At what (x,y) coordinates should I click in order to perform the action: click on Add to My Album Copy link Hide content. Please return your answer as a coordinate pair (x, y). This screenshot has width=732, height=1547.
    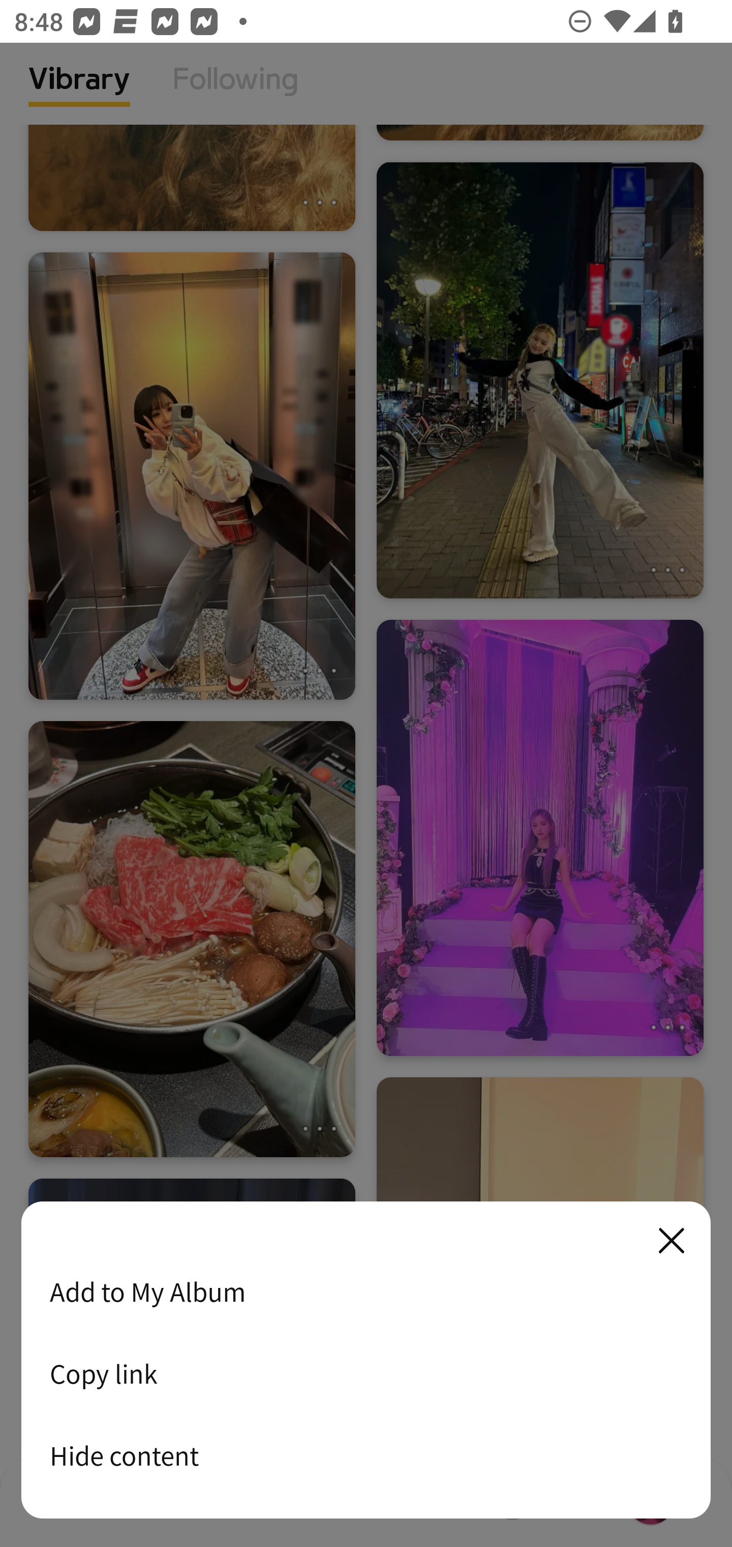
    Looking at the image, I should click on (366, 1361).